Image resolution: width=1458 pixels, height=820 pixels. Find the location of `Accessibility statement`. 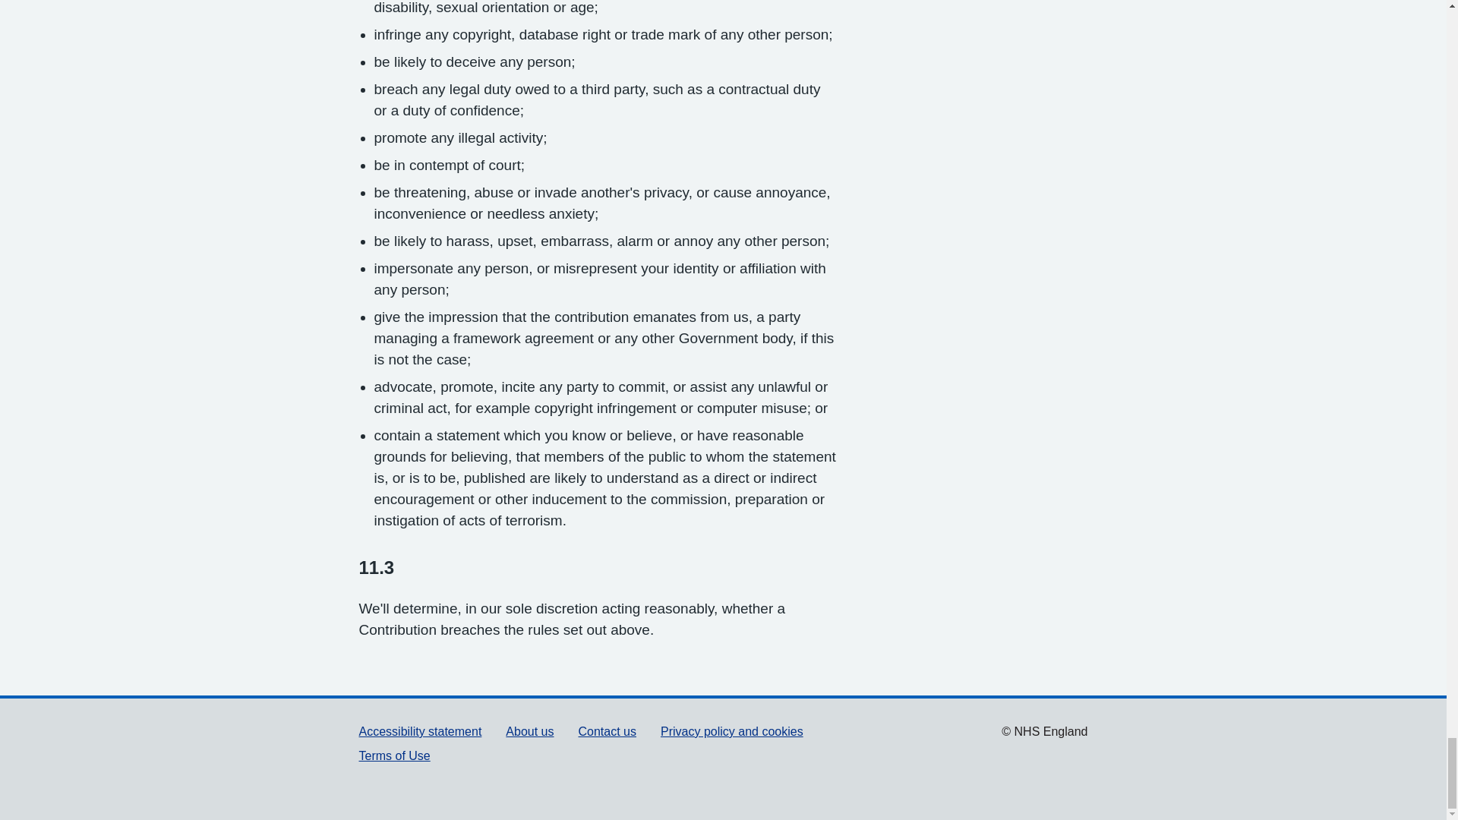

Accessibility statement is located at coordinates (419, 731).